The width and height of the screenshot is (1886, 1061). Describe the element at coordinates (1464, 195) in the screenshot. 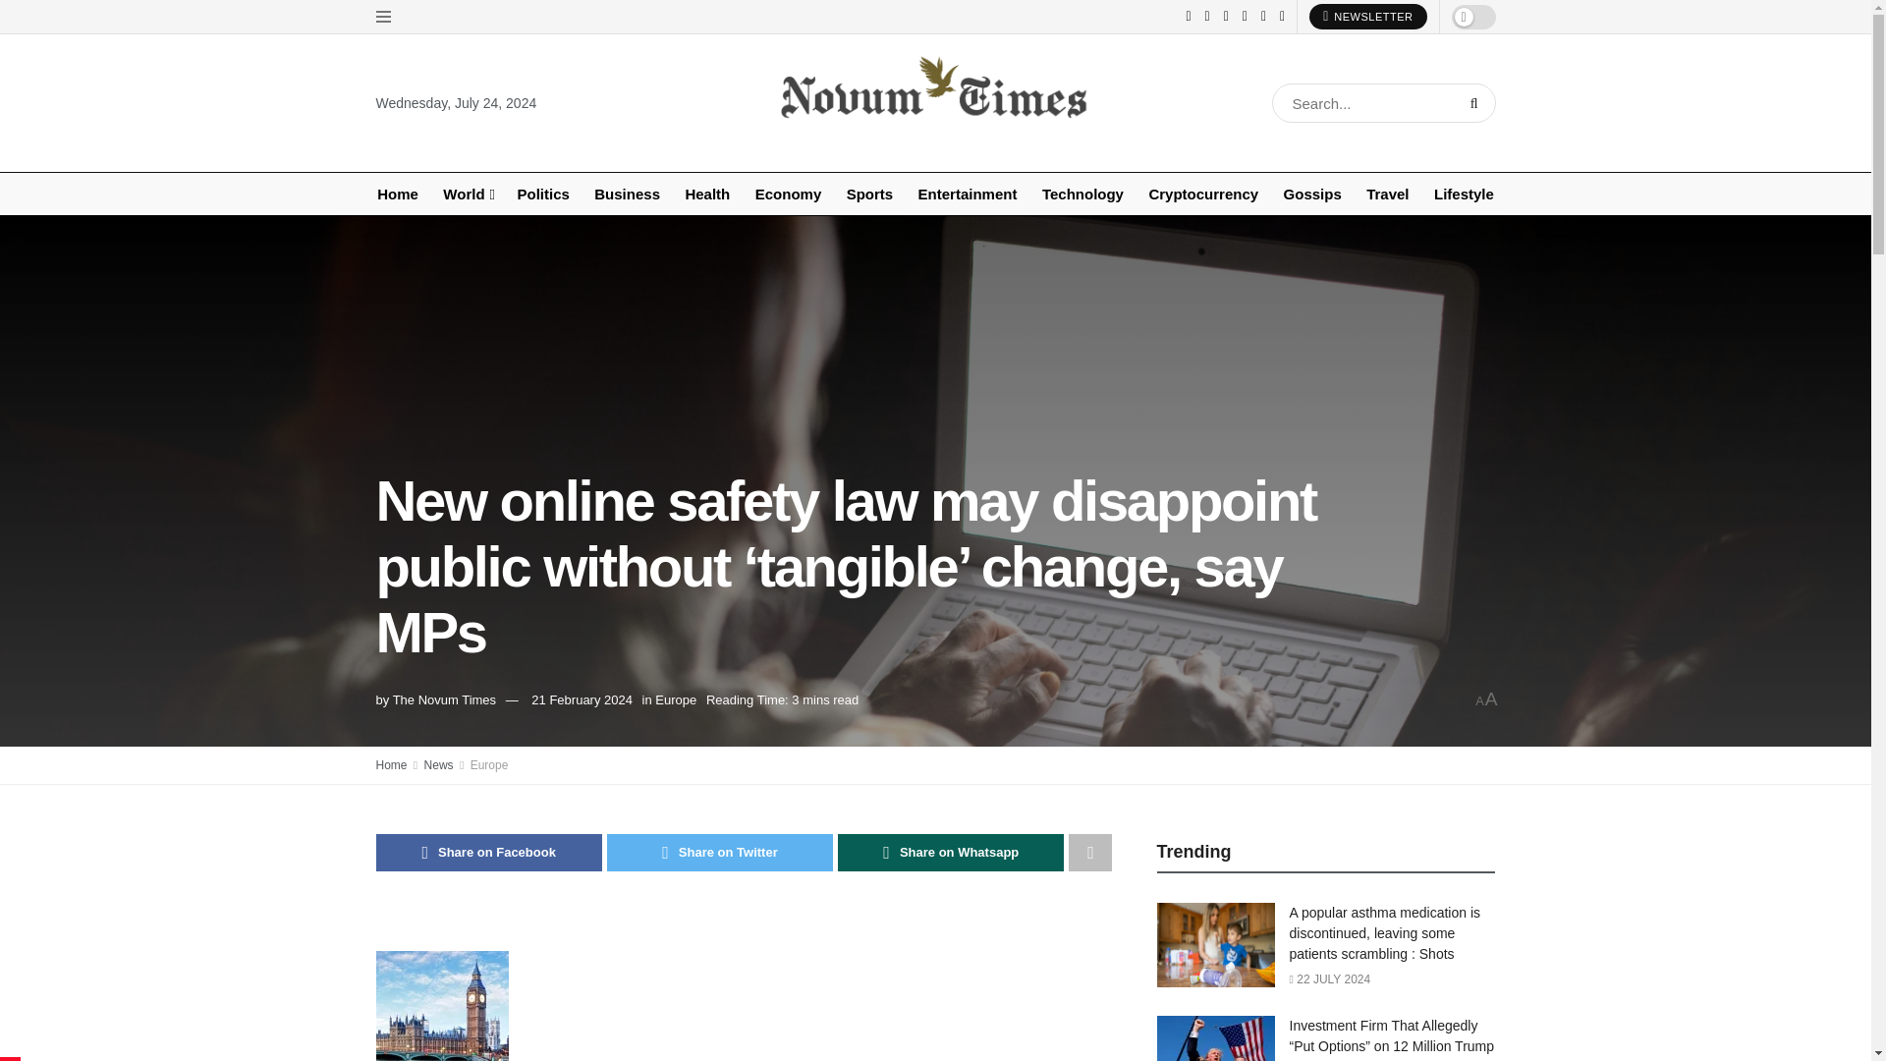

I see `Lifestyle` at that location.